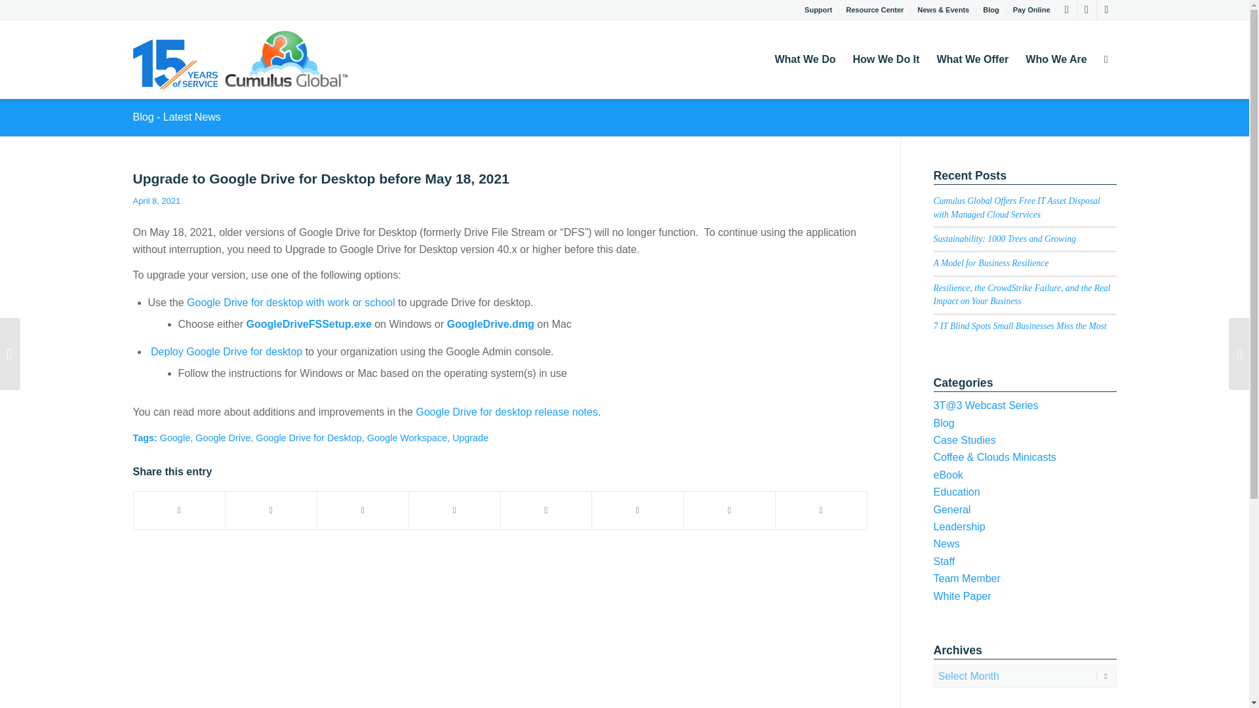 This screenshot has width=1259, height=708. Describe the element at coordinates (875, 10) in the screenshot. I see `Resource Center` at that location.